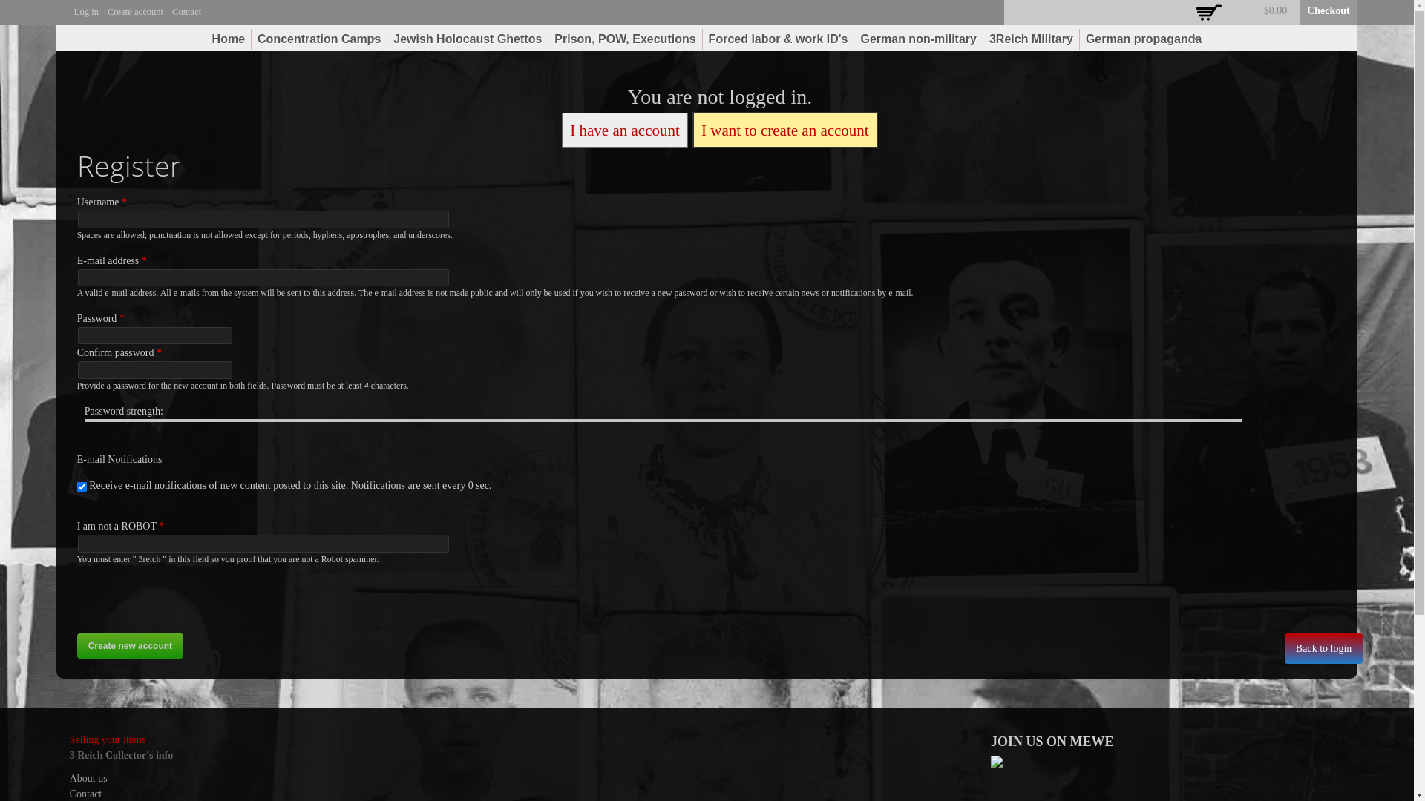 The width and height of the screenshot is (1425, 801). What do you see at coordinates (1324, 648) in the screenshot?
I see `Back to login` at bounding box center [1324, 648].